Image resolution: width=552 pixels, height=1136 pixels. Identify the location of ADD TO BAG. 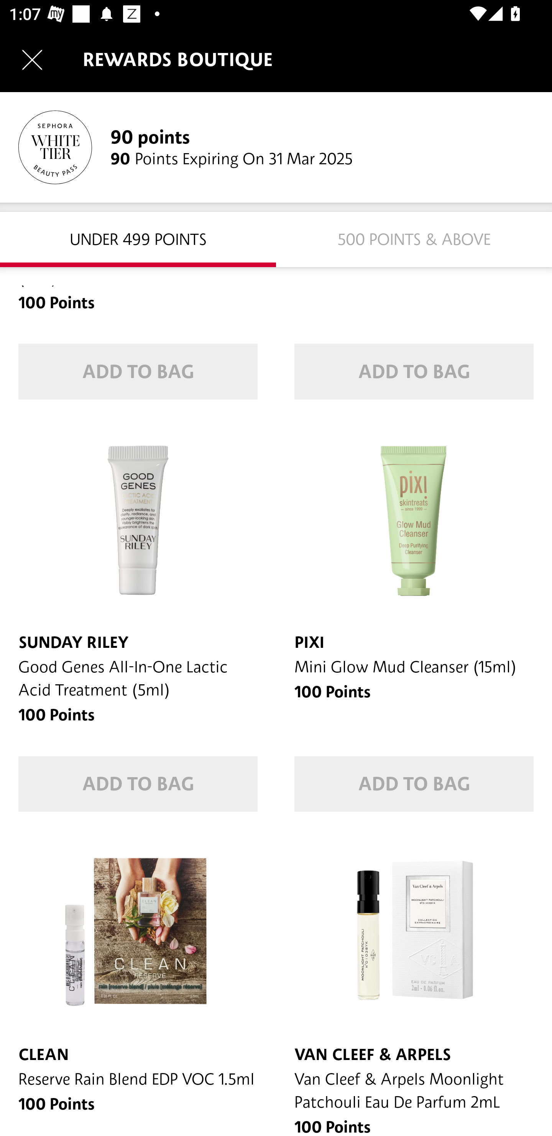
(414, 784).